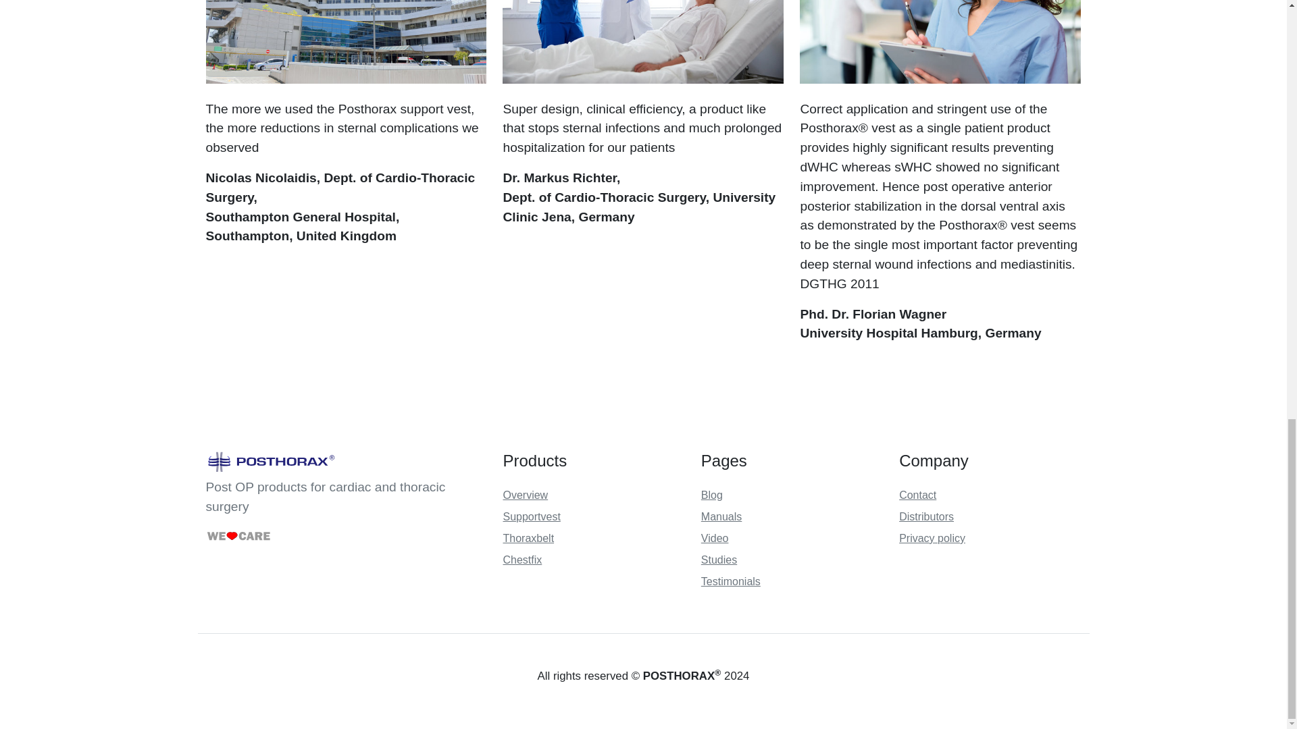 This screenshot has width=1297, height=729. What do you see at coordinates (719, 560) in the screenshot?
I see `Studies` at bounding box center [719, 560].